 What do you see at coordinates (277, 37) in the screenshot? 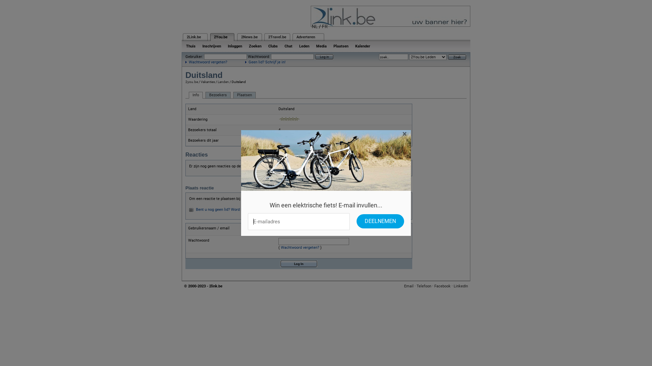
I see `2Travel.be` at bounding box center [277, 37].